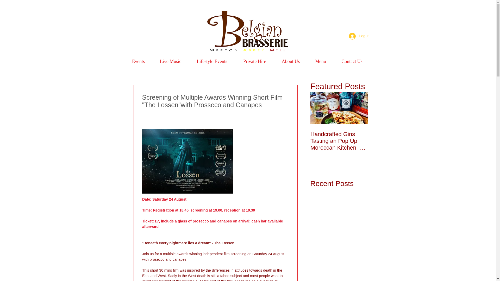 This screenshot has height=281, width=500. Describe the element at coordinates (396, 138) in the screenshot. I see `Friday Arts and Crafts Club` at that location.